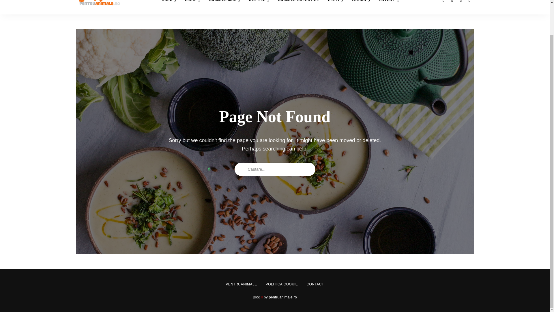 This screenshot has width=554, height=312. Describe the element at coordinates (225, 7) in the screenshot. I see `ANIMALE MICI` at that location.